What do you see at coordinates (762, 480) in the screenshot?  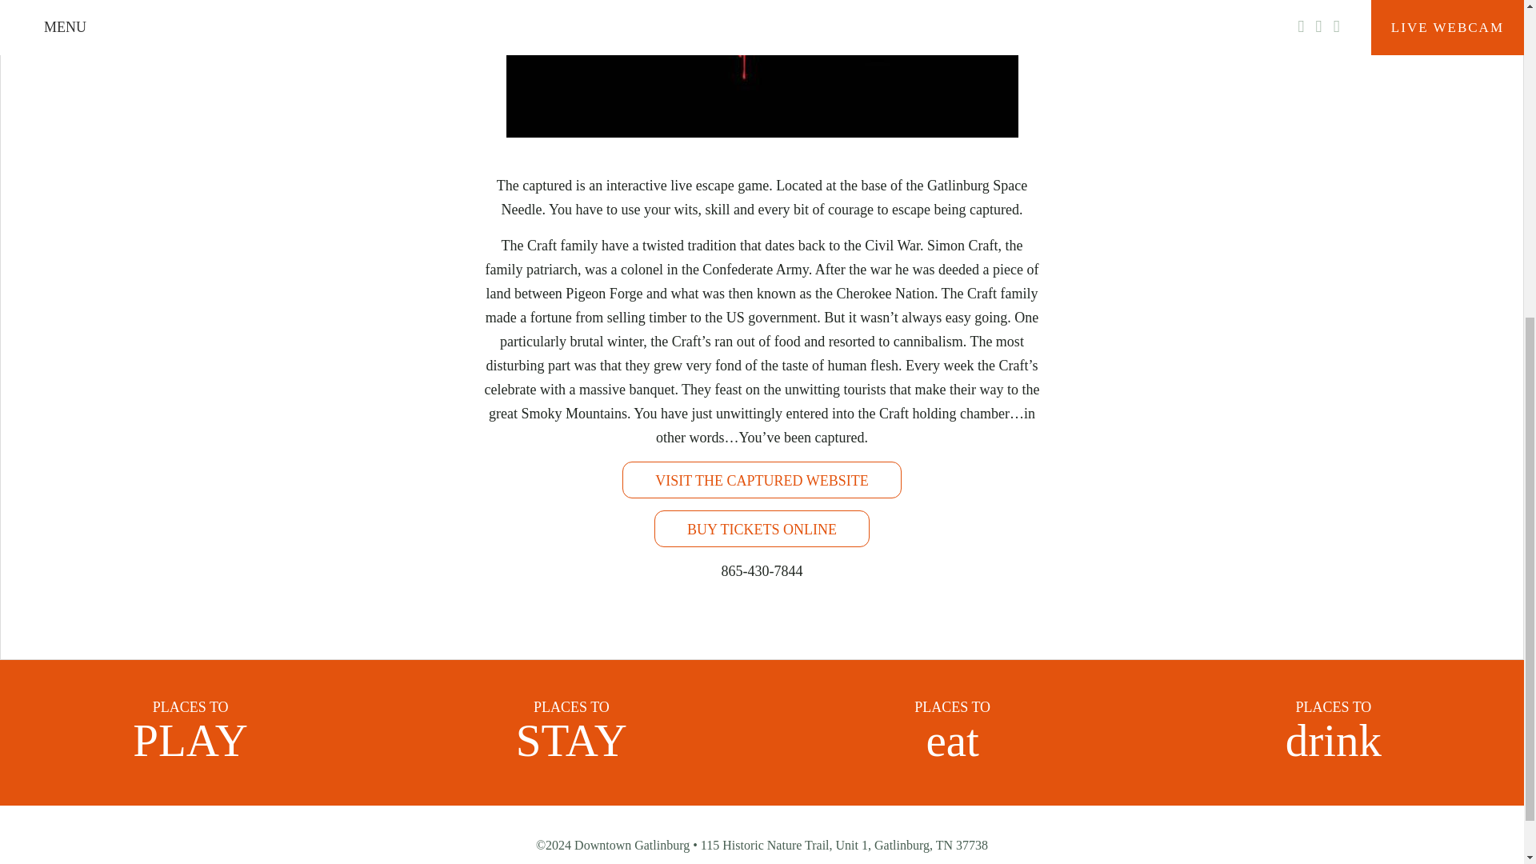 I see `VISIT THE CAPTURED WEBSITE` at bounding box center [762, 480].